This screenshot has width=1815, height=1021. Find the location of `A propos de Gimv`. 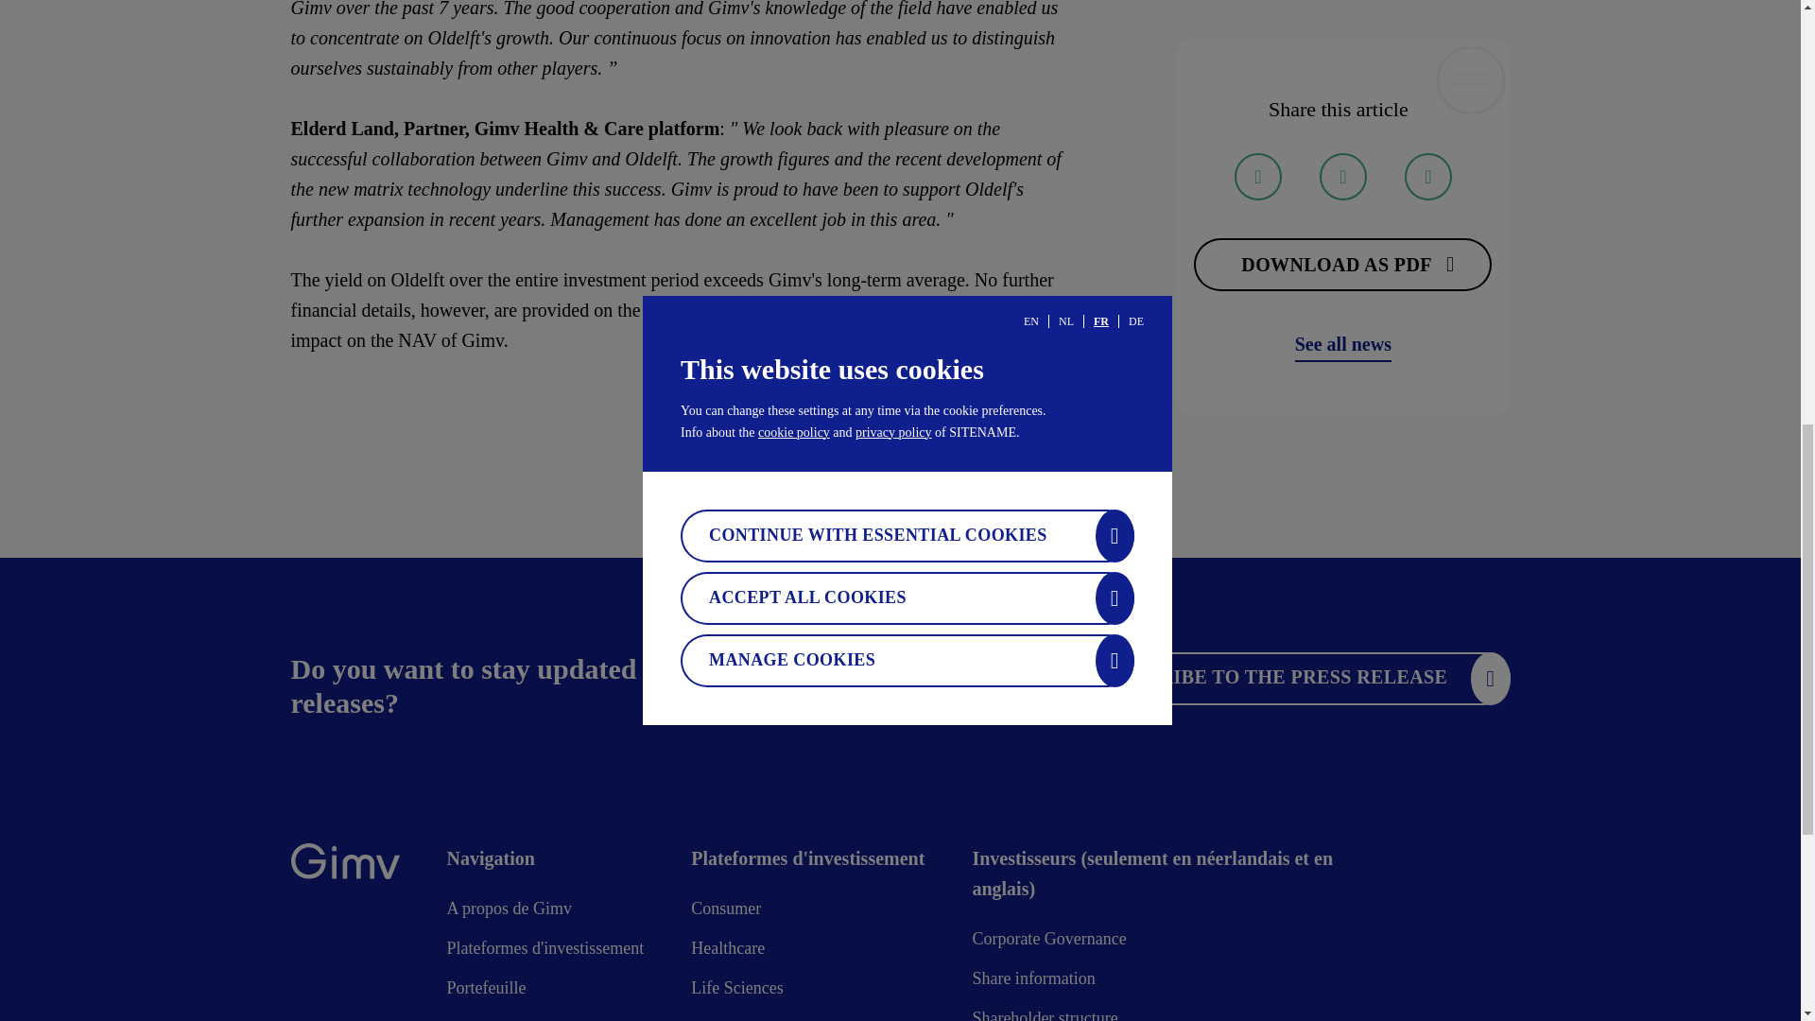

A propos de Gimv is located at coordinates (509, 913).